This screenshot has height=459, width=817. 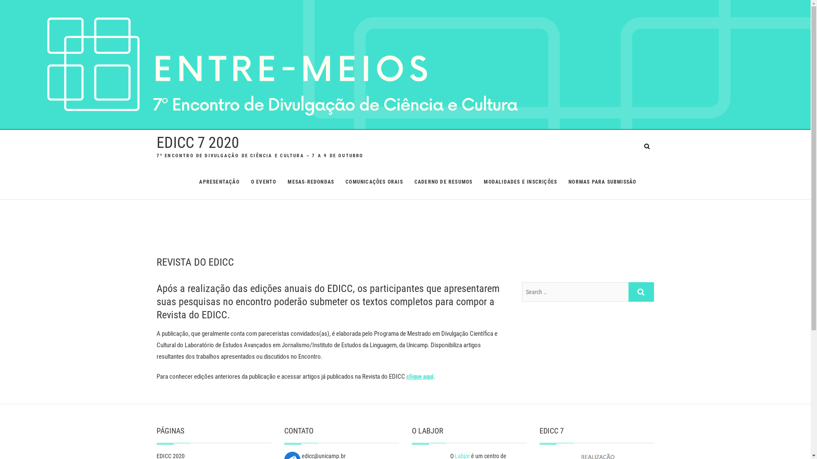 What do you see at coordinates (420, 377) in the screenshot?
I see `clique aqui` at bounding box center [420, 377].